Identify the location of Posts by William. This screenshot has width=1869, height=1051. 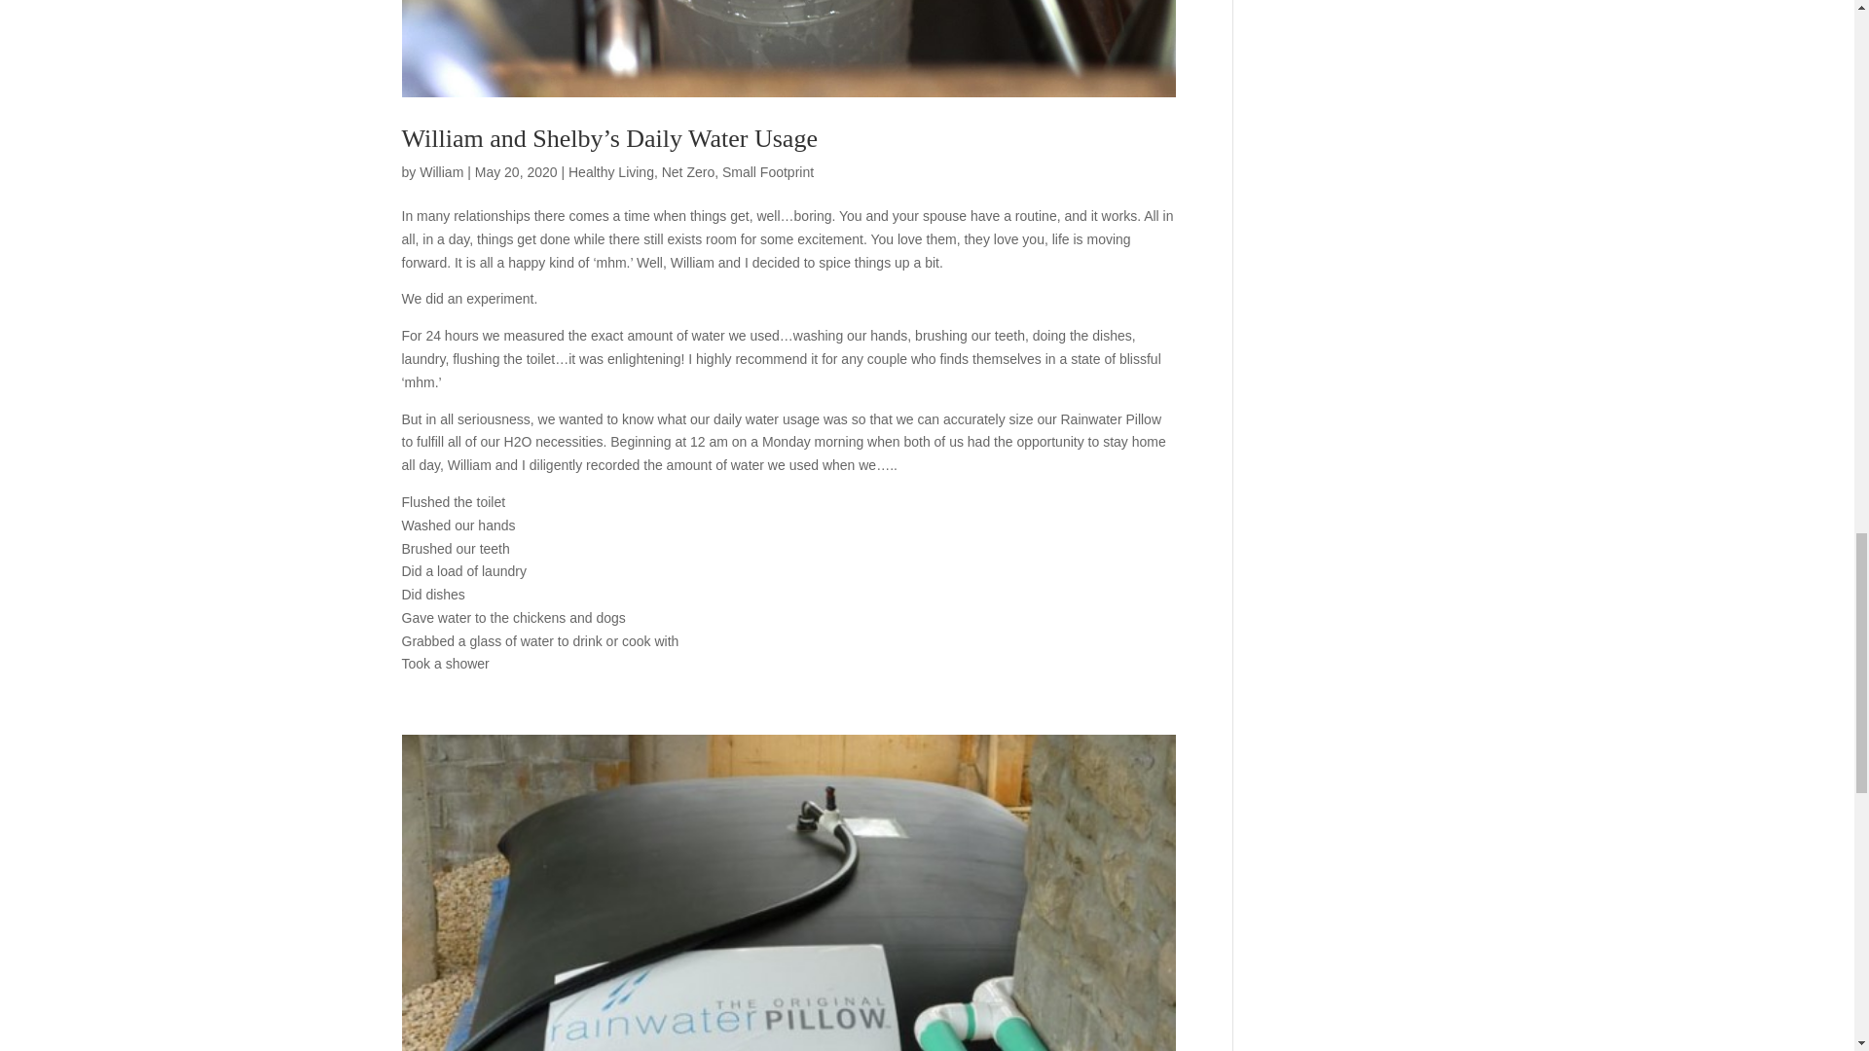
(441, 171).